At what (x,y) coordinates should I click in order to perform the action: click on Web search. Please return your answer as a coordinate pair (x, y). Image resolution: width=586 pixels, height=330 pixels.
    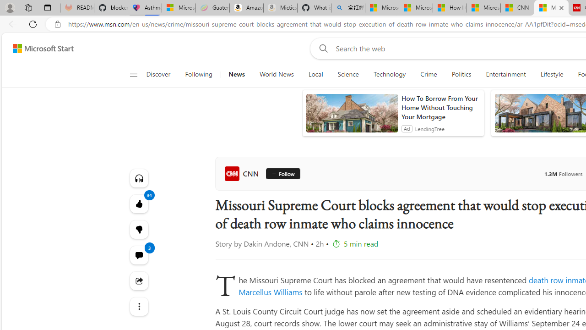
    Looking at the image, I should click on (321, 48).